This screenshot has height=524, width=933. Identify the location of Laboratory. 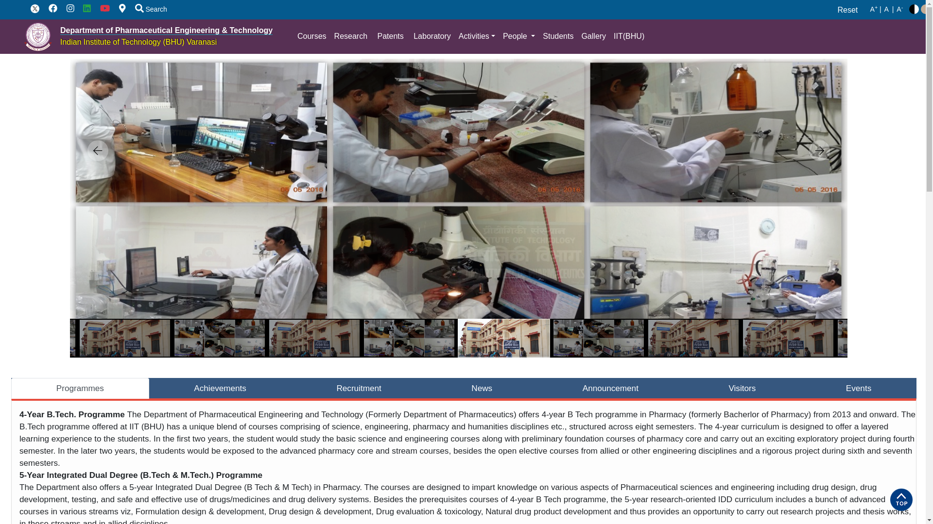
(432, 36).